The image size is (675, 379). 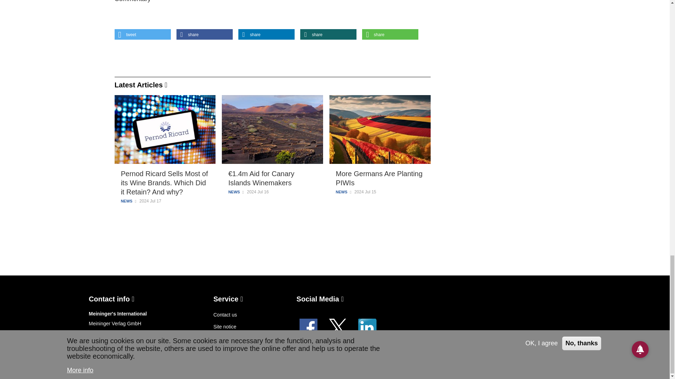 I want to click on Commentary, so click(x=133, y=1).